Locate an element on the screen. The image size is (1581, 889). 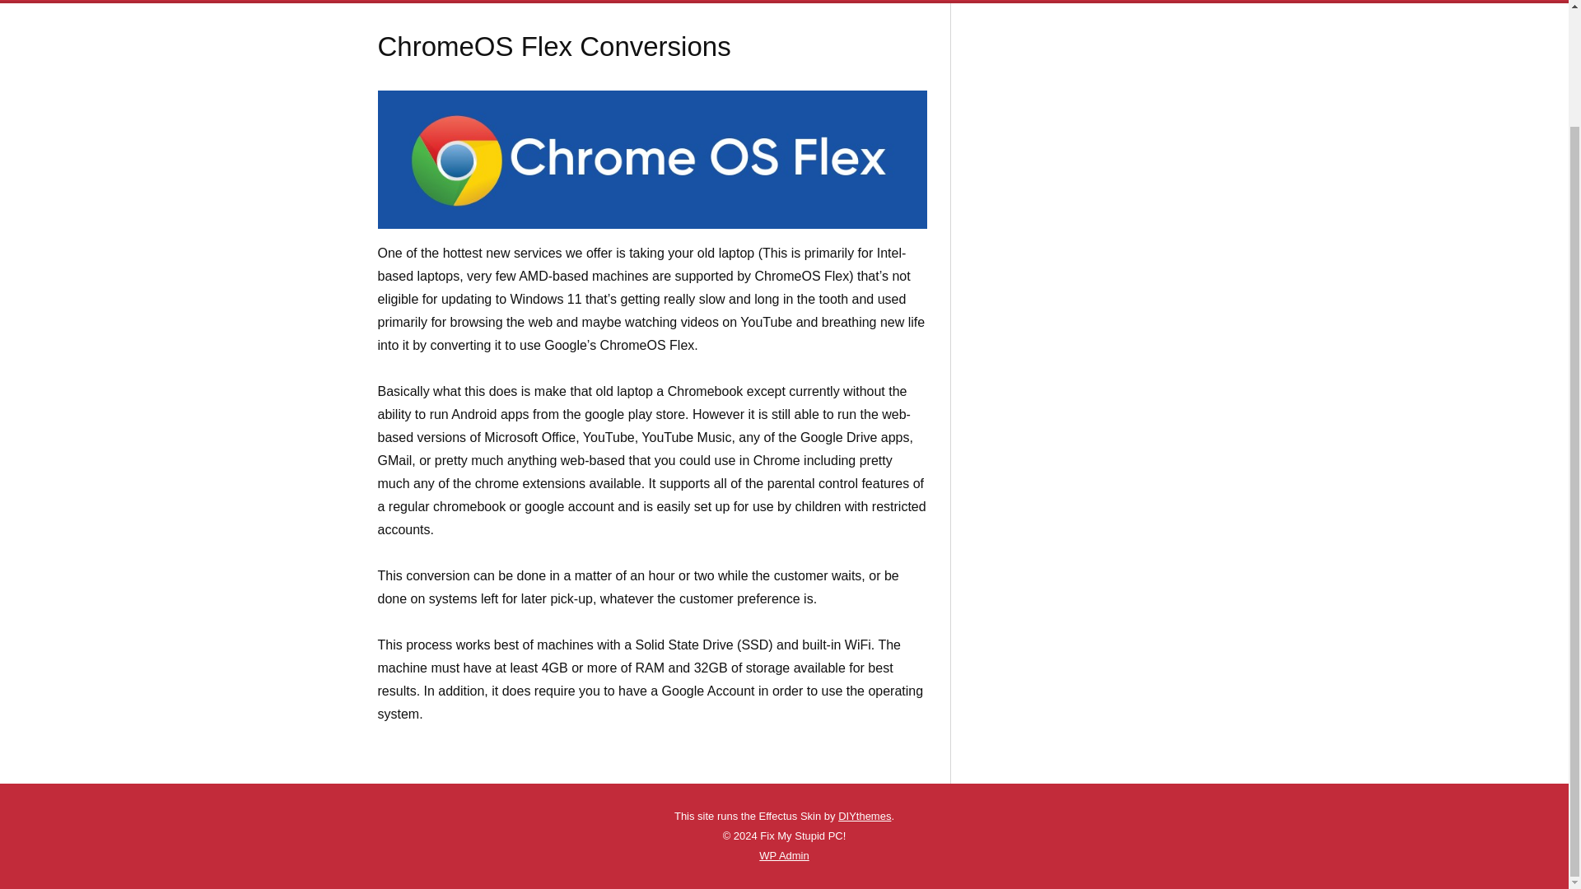
Checkout is located at coordinates (1015, 0).